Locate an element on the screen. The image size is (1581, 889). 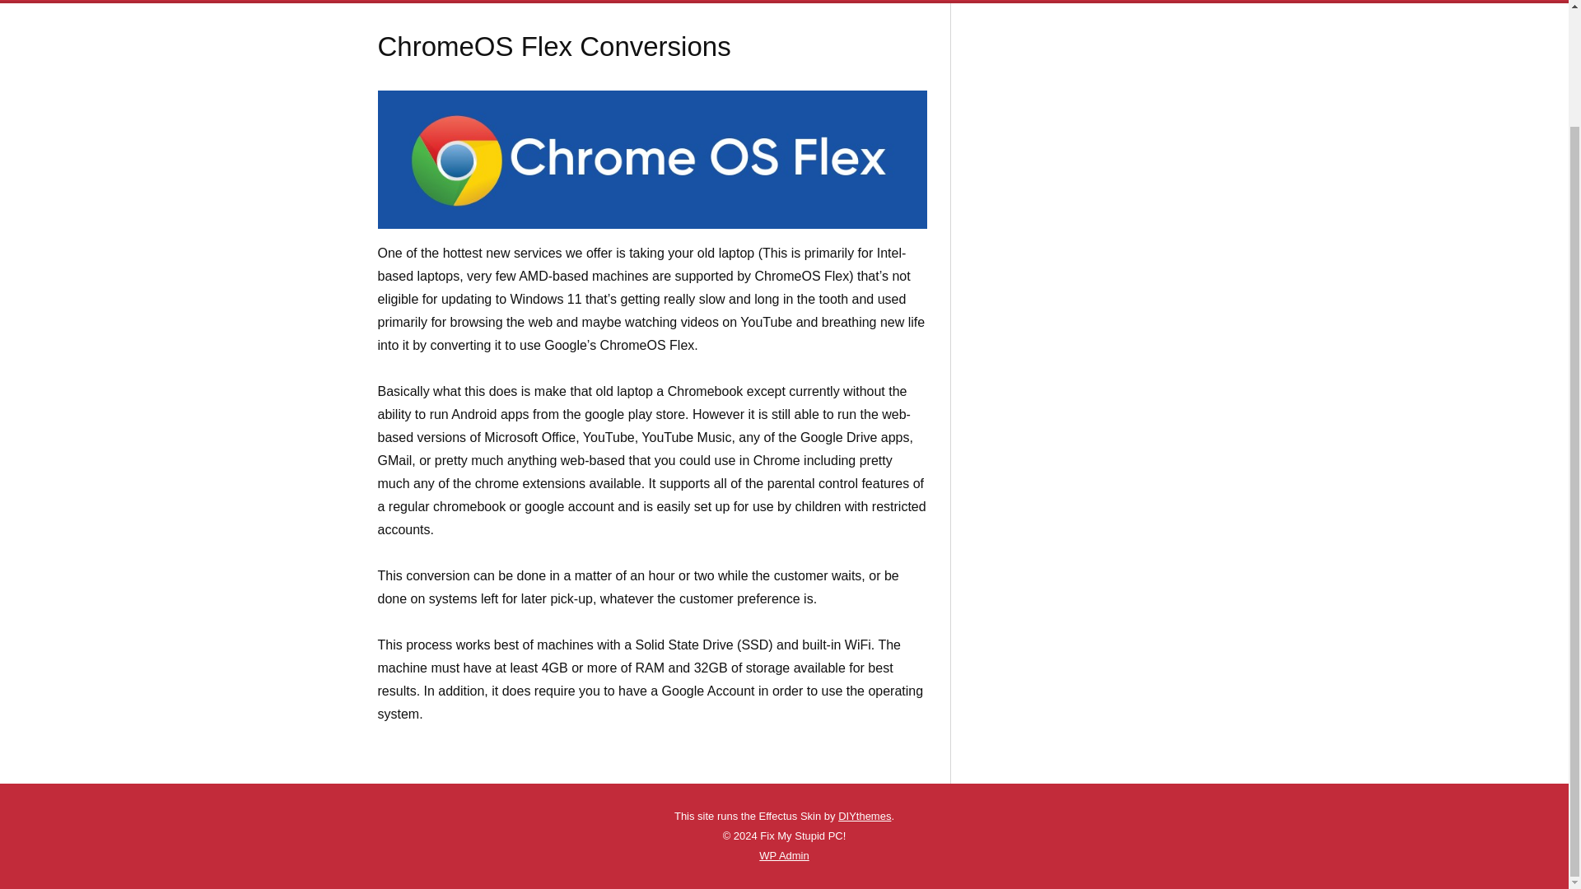
Checkout is located at coordinates (1015, 0).